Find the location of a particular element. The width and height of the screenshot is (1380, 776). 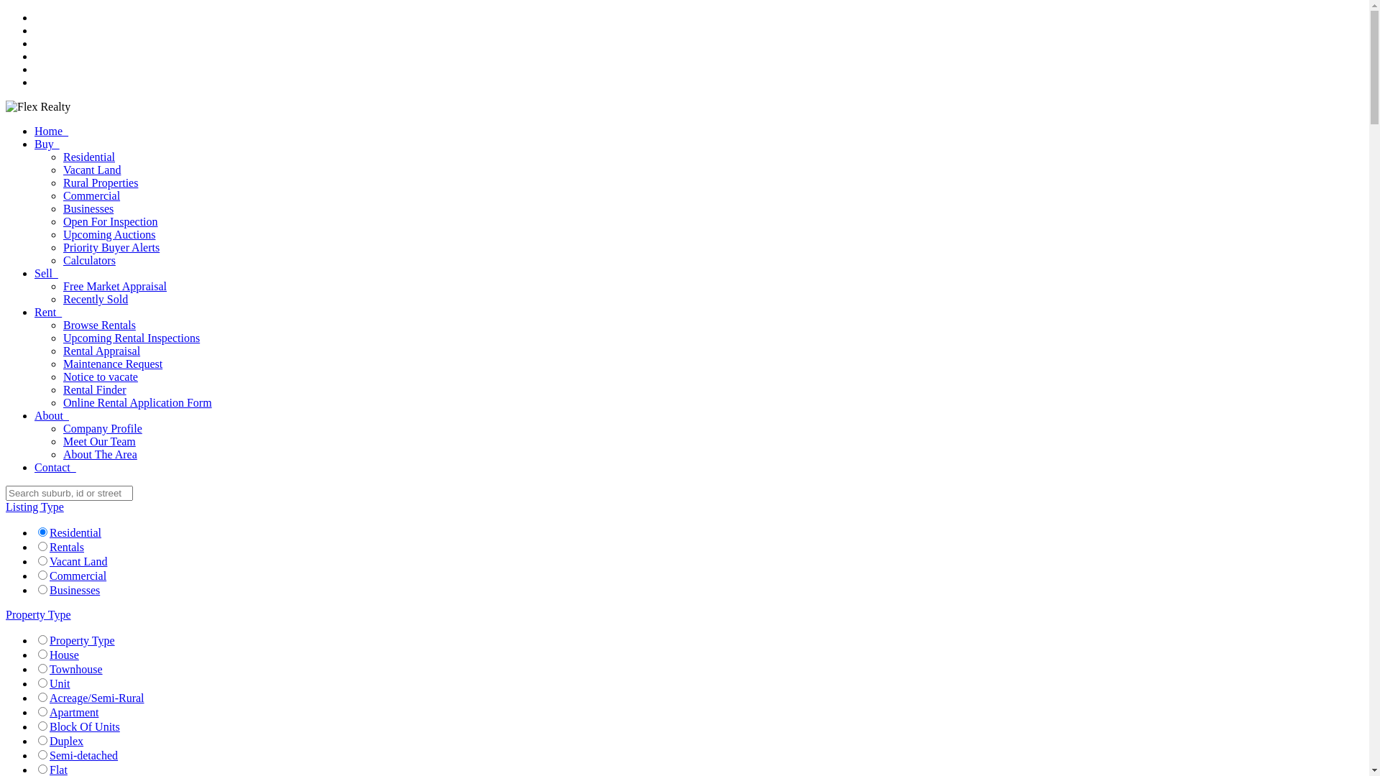

Meet Our Team is located at coordinates (99, 441).